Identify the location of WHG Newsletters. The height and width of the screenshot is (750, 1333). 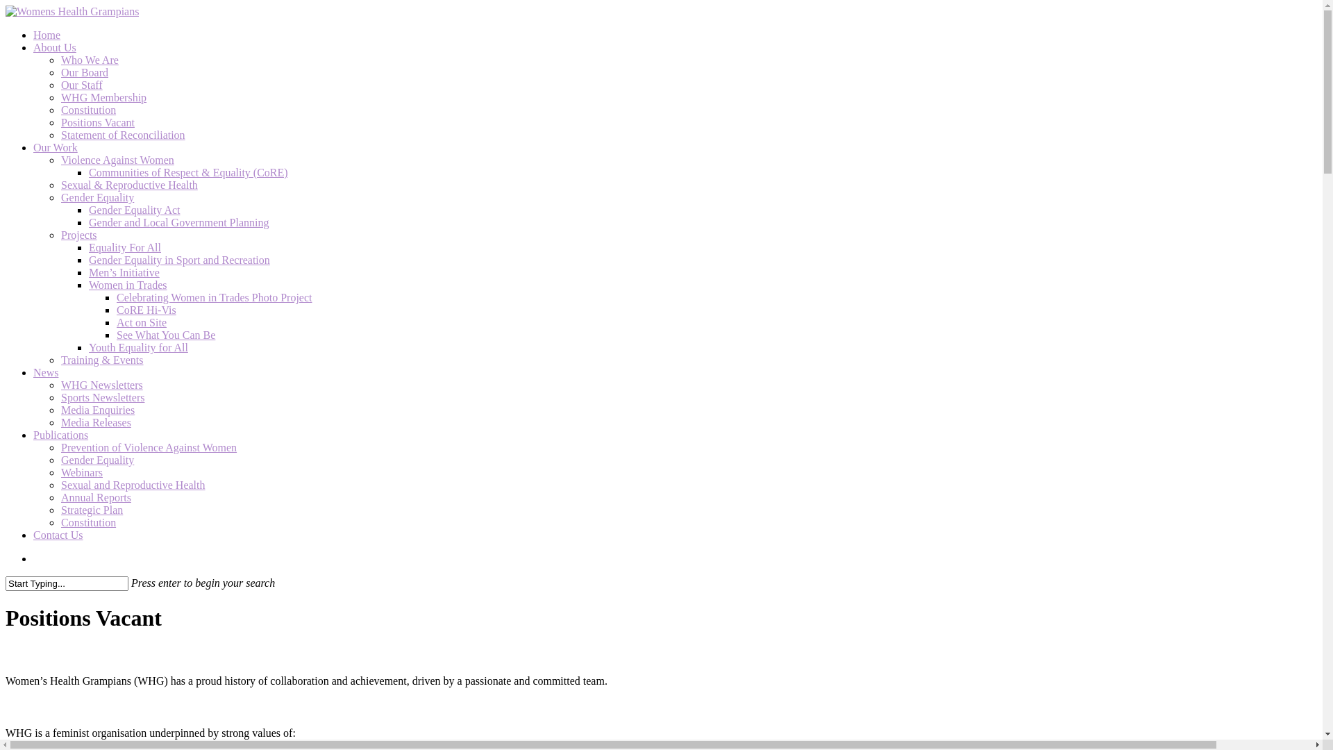
(102, 385).